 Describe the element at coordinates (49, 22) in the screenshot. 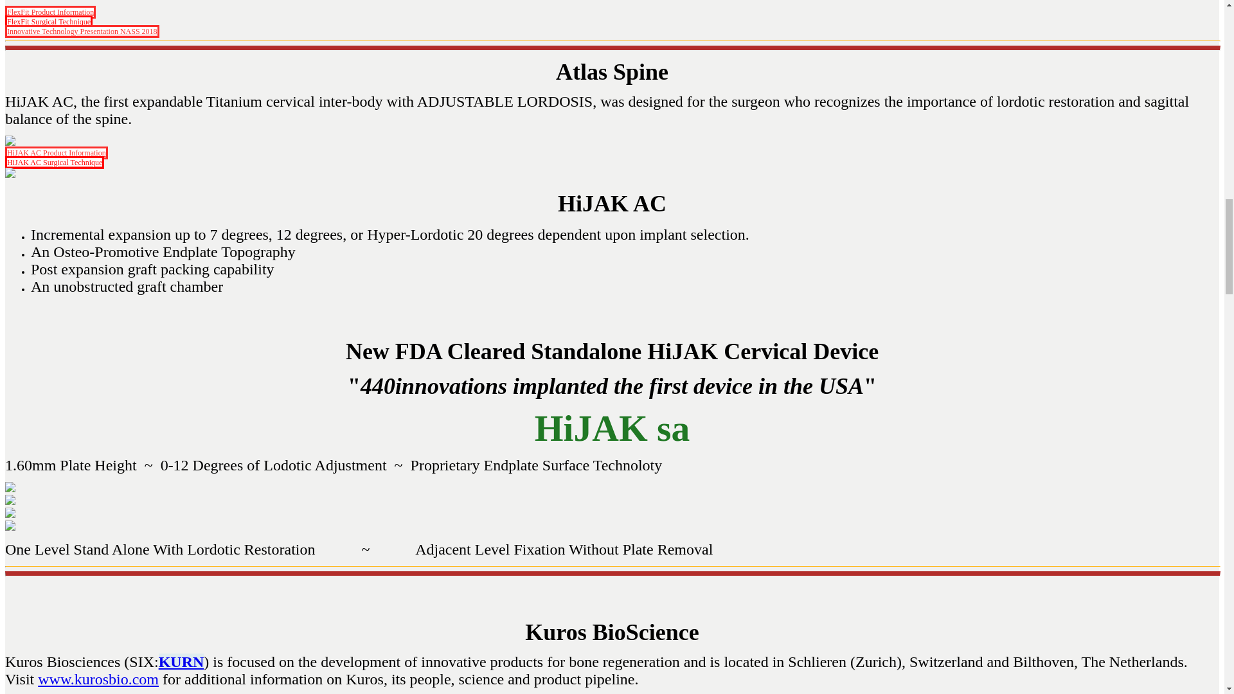

I see `FlexFit Surgical Technique` at that location.